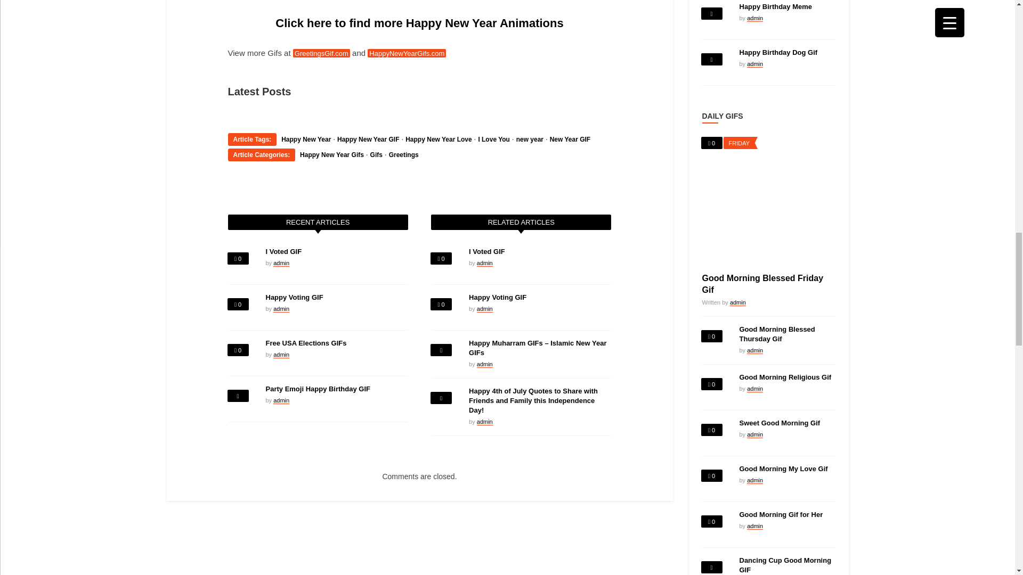 The height and width of the screenshot is (575, 1023). What do you see at coordinates (281, 355) in the screenshot?
I see `Posts by admin` at bounding box center [281, 355].